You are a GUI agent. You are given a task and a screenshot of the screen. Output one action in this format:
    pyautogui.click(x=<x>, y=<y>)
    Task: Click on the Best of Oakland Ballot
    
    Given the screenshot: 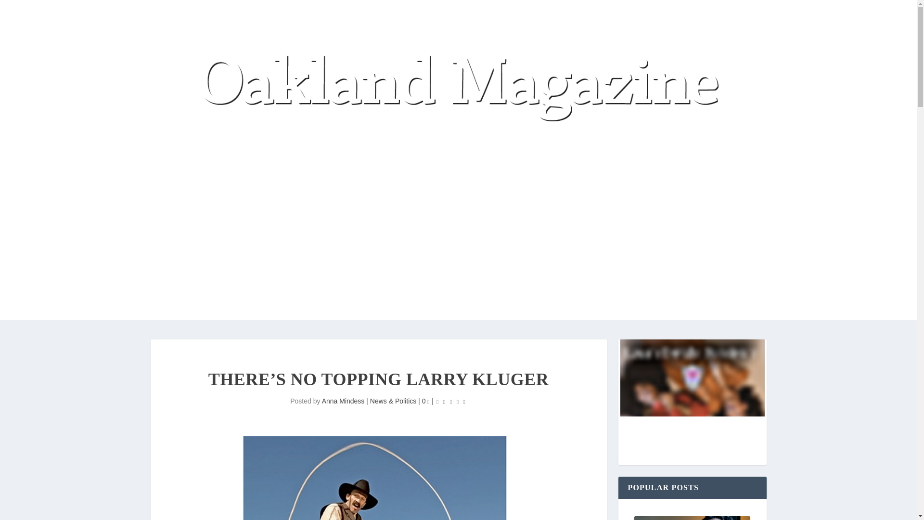 What is the action you would take?
    pyautogui.click(x=562, y=130)
    